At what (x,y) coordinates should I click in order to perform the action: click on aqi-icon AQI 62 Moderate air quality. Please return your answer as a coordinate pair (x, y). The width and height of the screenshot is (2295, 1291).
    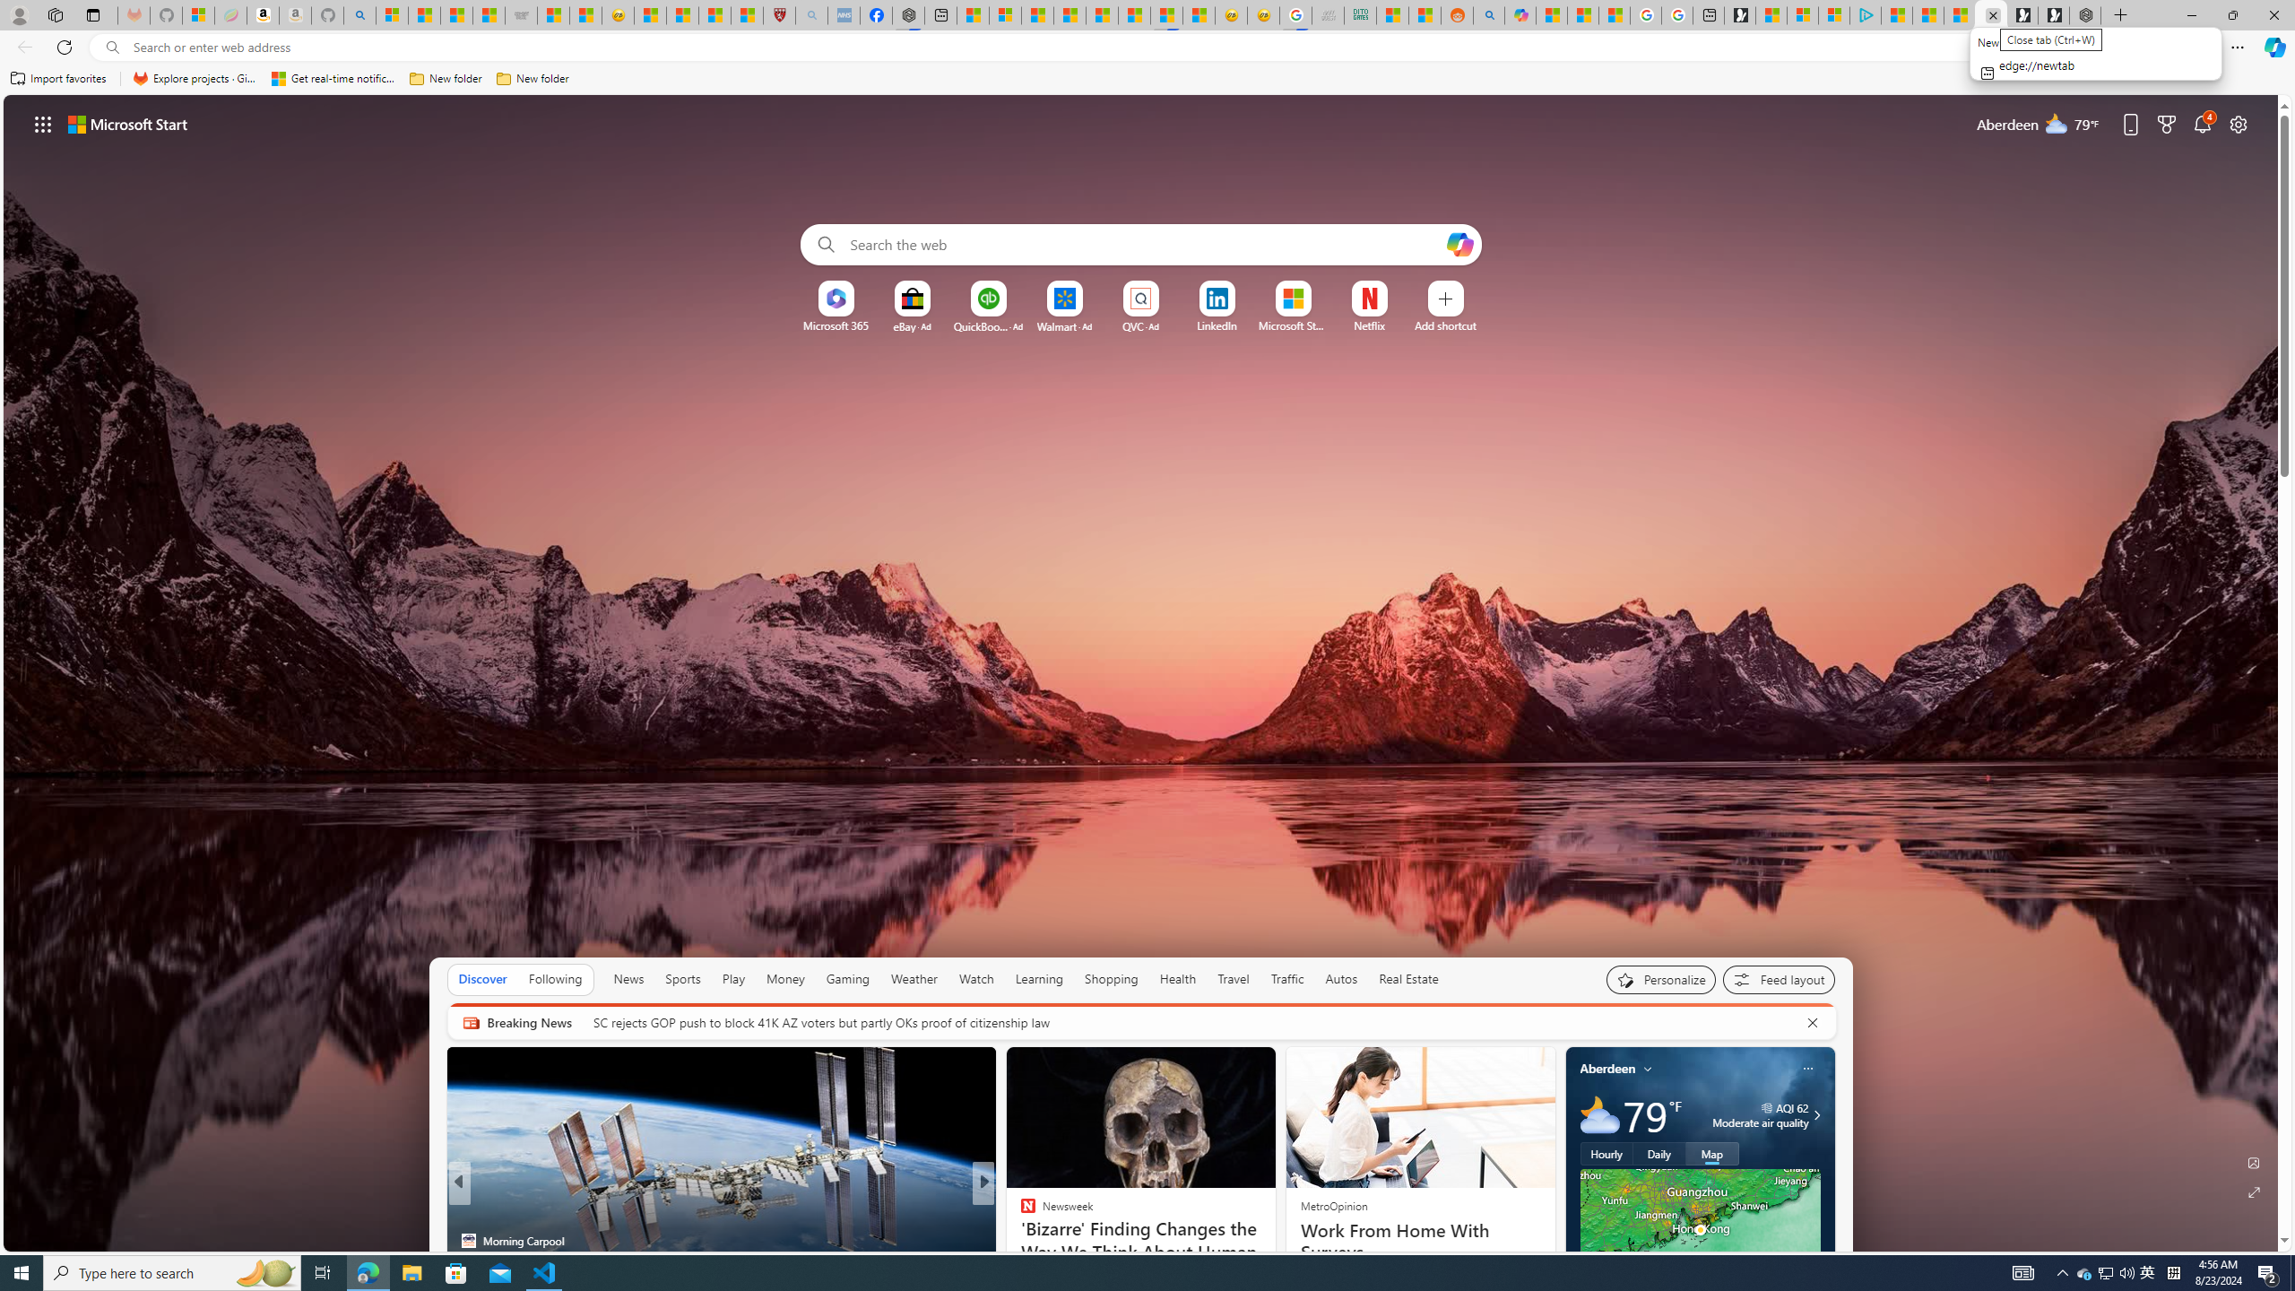
    Looking at the image, I should click on (1760, 1115).